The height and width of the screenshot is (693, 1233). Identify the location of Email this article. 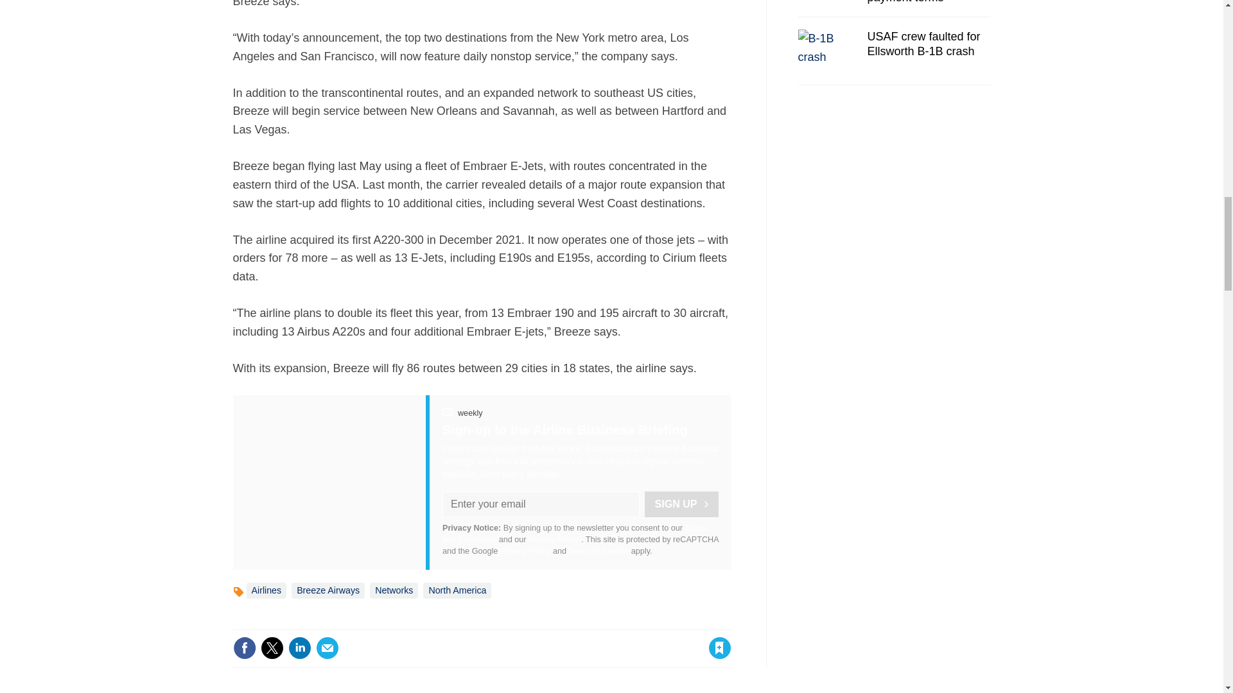
(328, 648).